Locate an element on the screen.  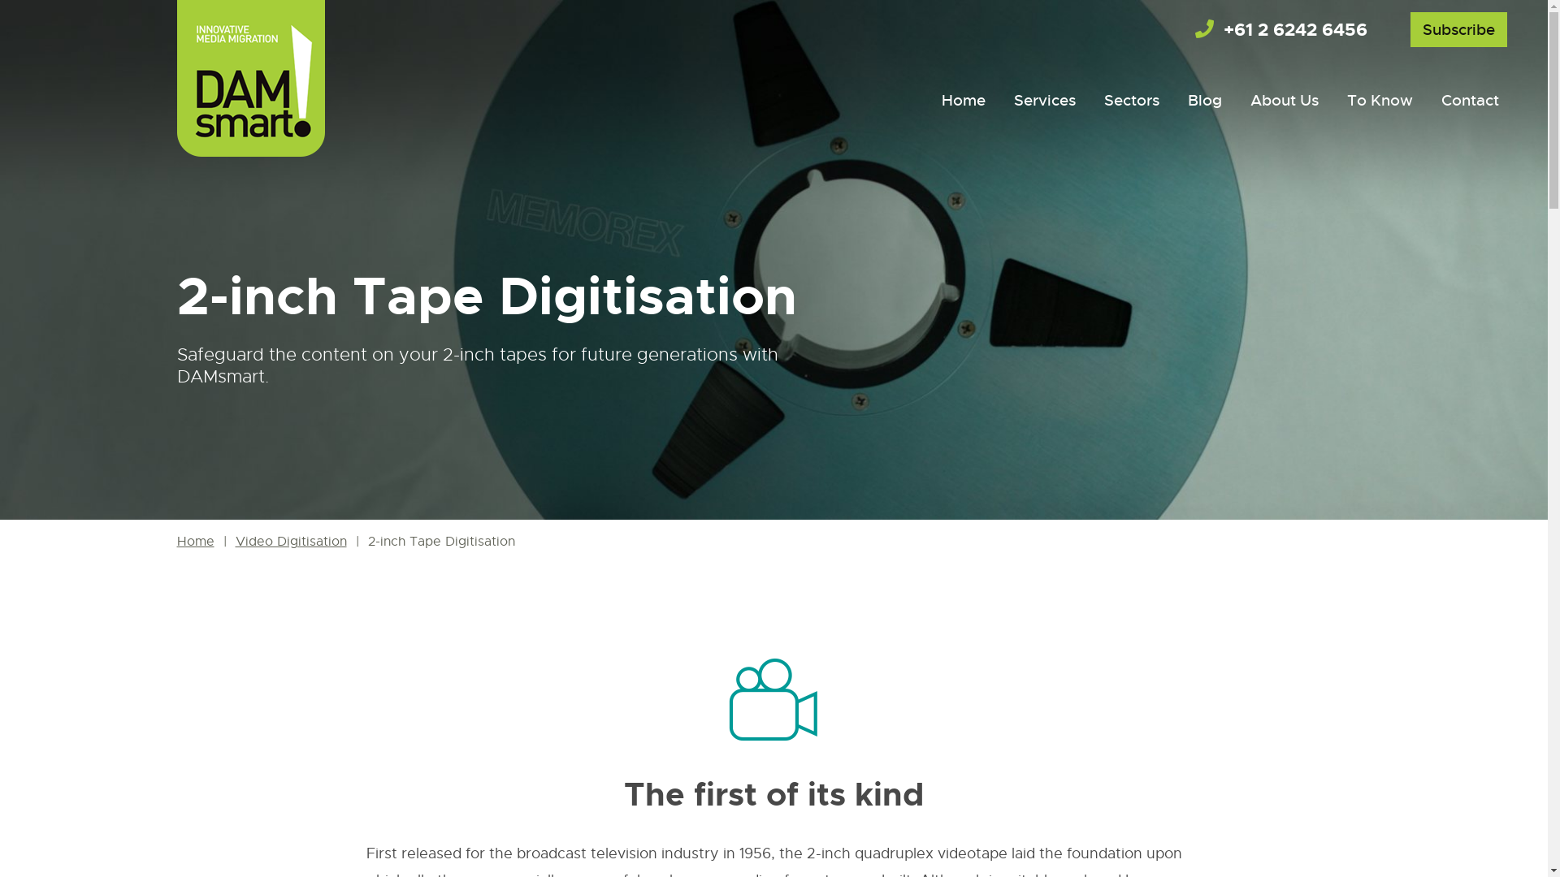
Home is located at coordinates (196, 542).